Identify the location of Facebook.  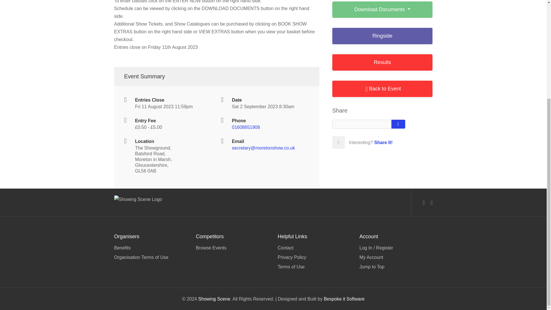
(424, 203).